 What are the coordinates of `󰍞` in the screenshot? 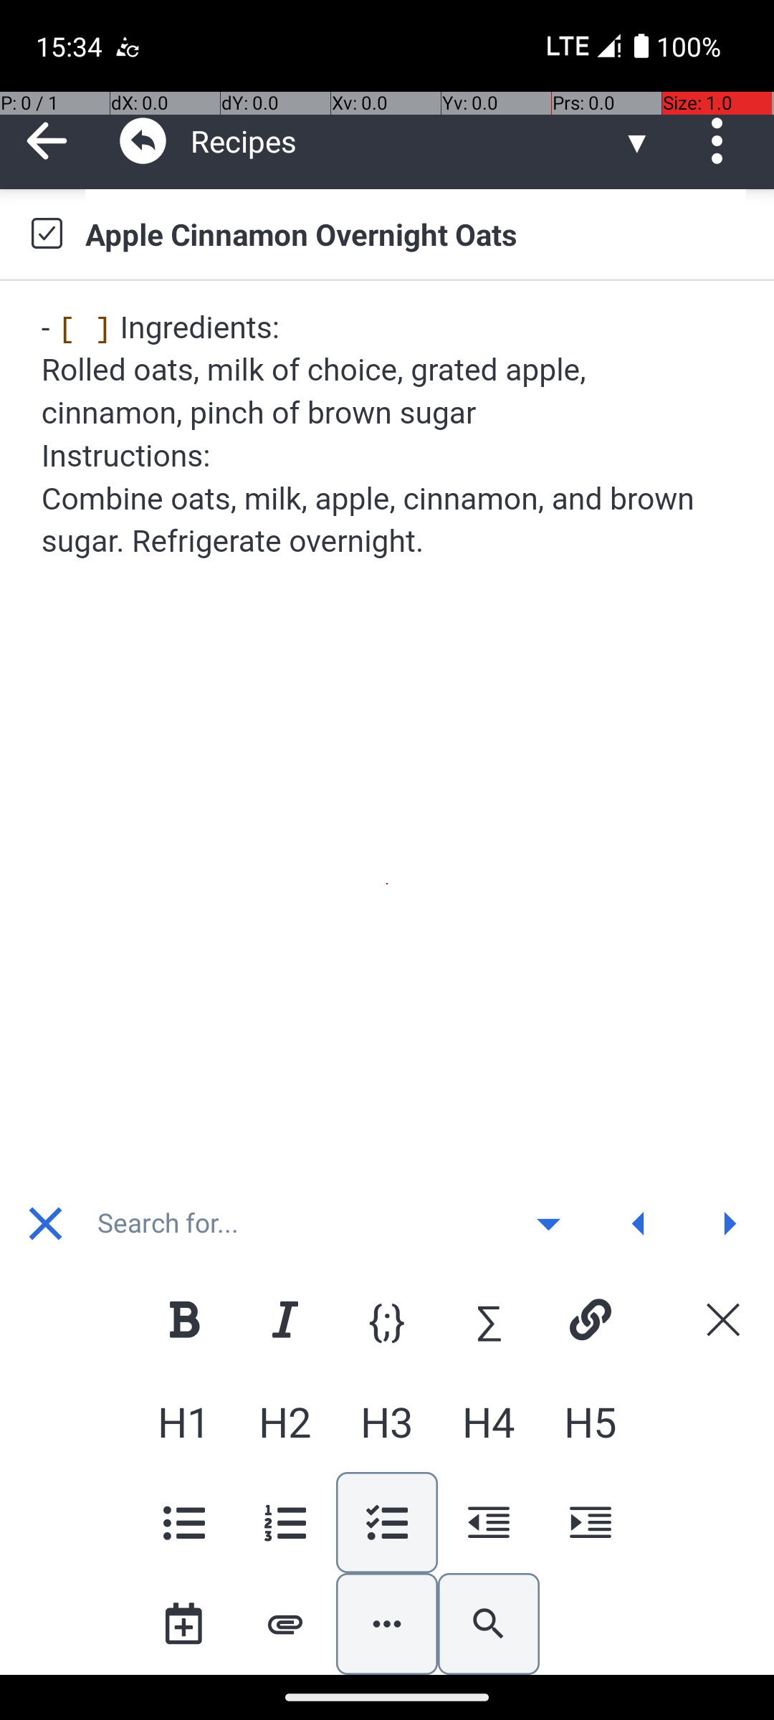 It's located at (639, 1224).